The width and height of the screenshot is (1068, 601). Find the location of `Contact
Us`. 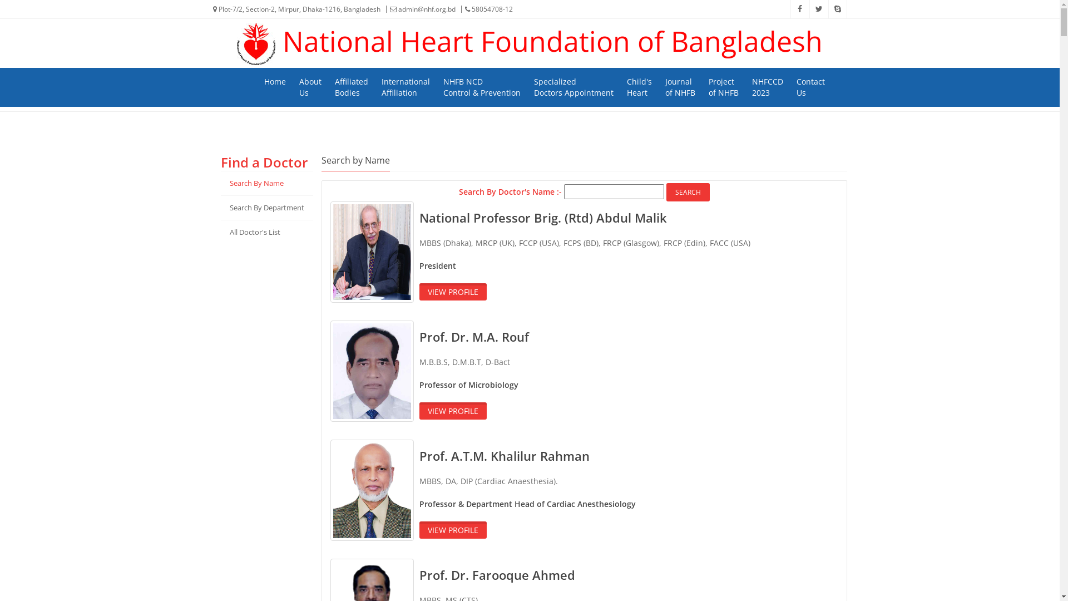

Contact
Us is located at coordinates (810, 87).